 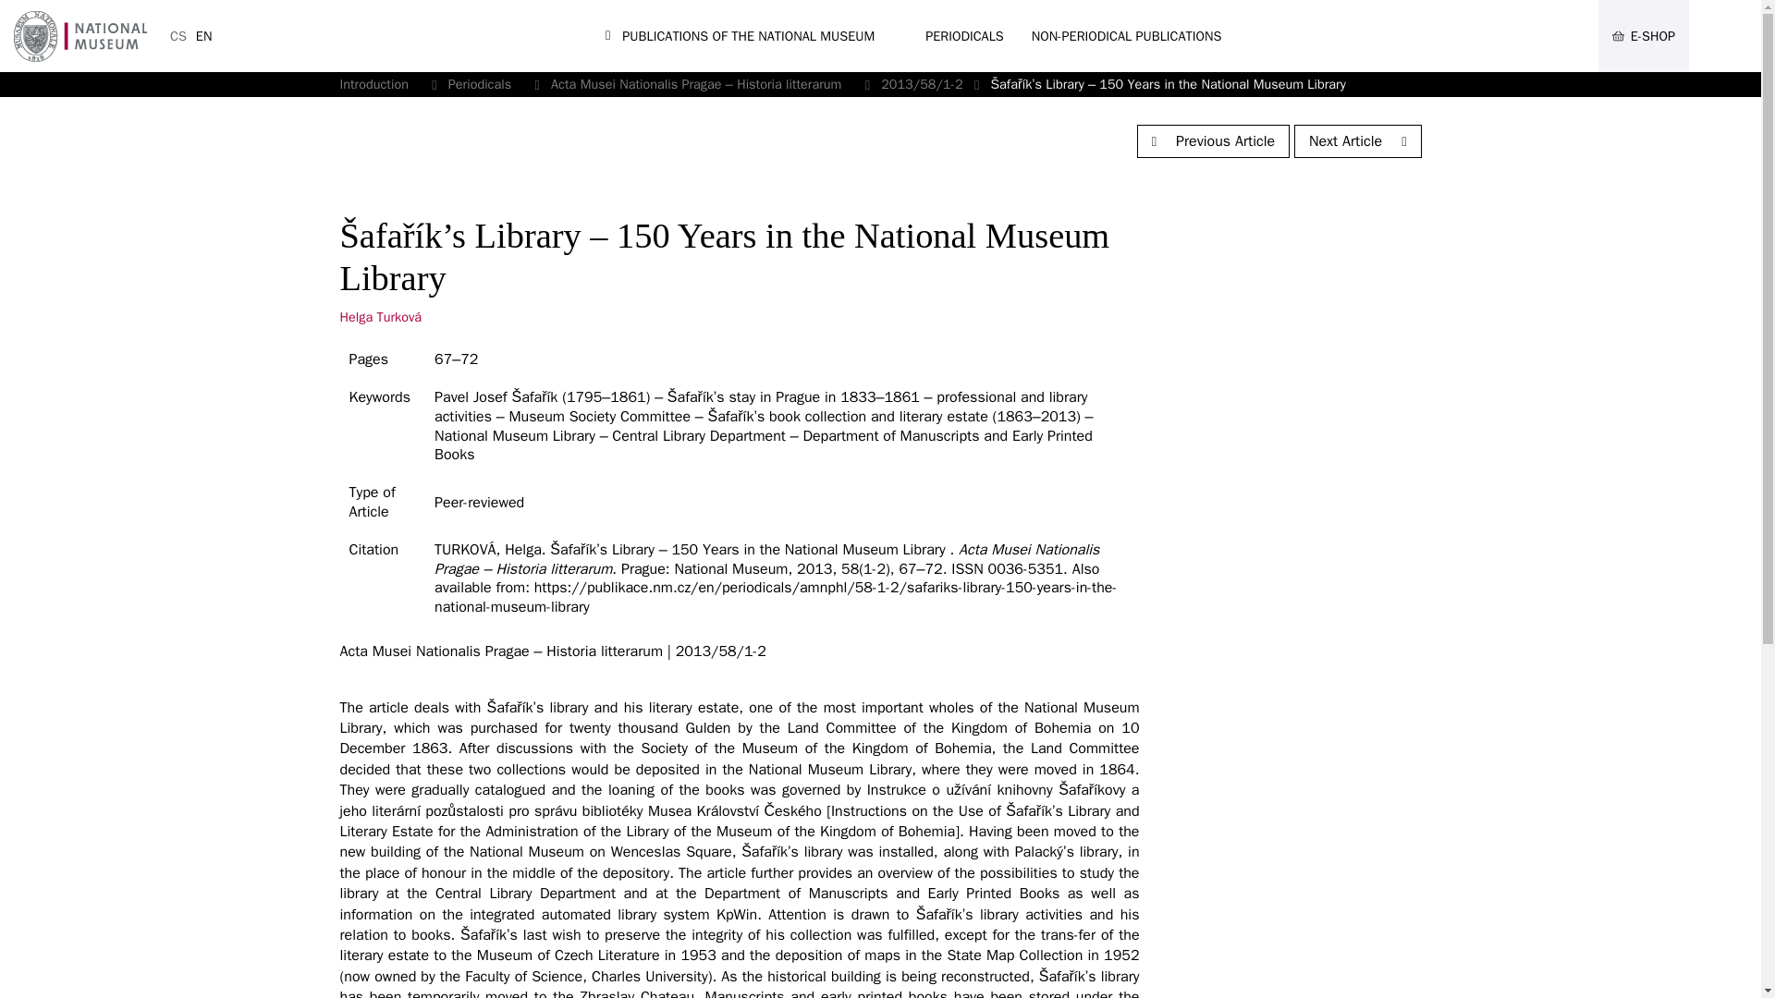 I want to click on Homepage, so click(x=373, y=84).